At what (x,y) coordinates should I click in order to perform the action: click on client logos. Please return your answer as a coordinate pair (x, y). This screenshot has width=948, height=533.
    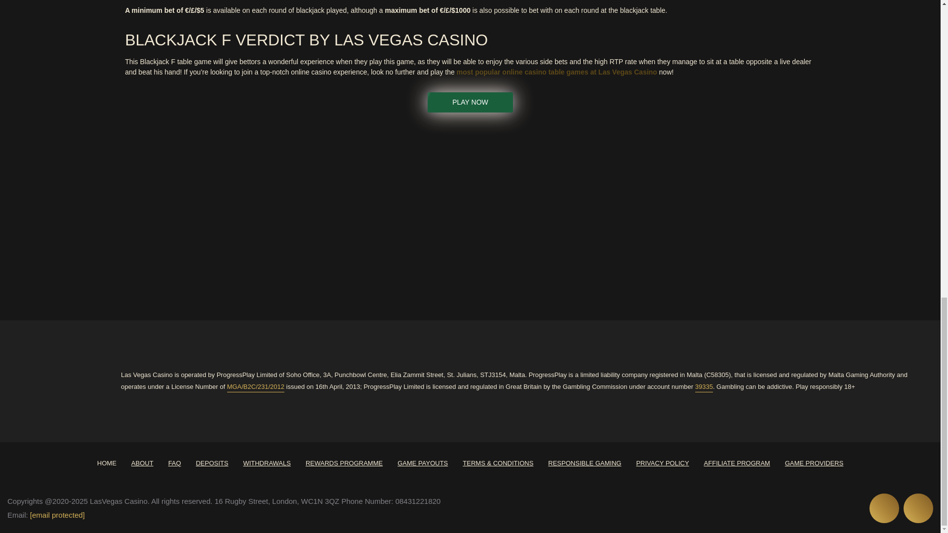
    Looking at the image, I should click on (134, 213).